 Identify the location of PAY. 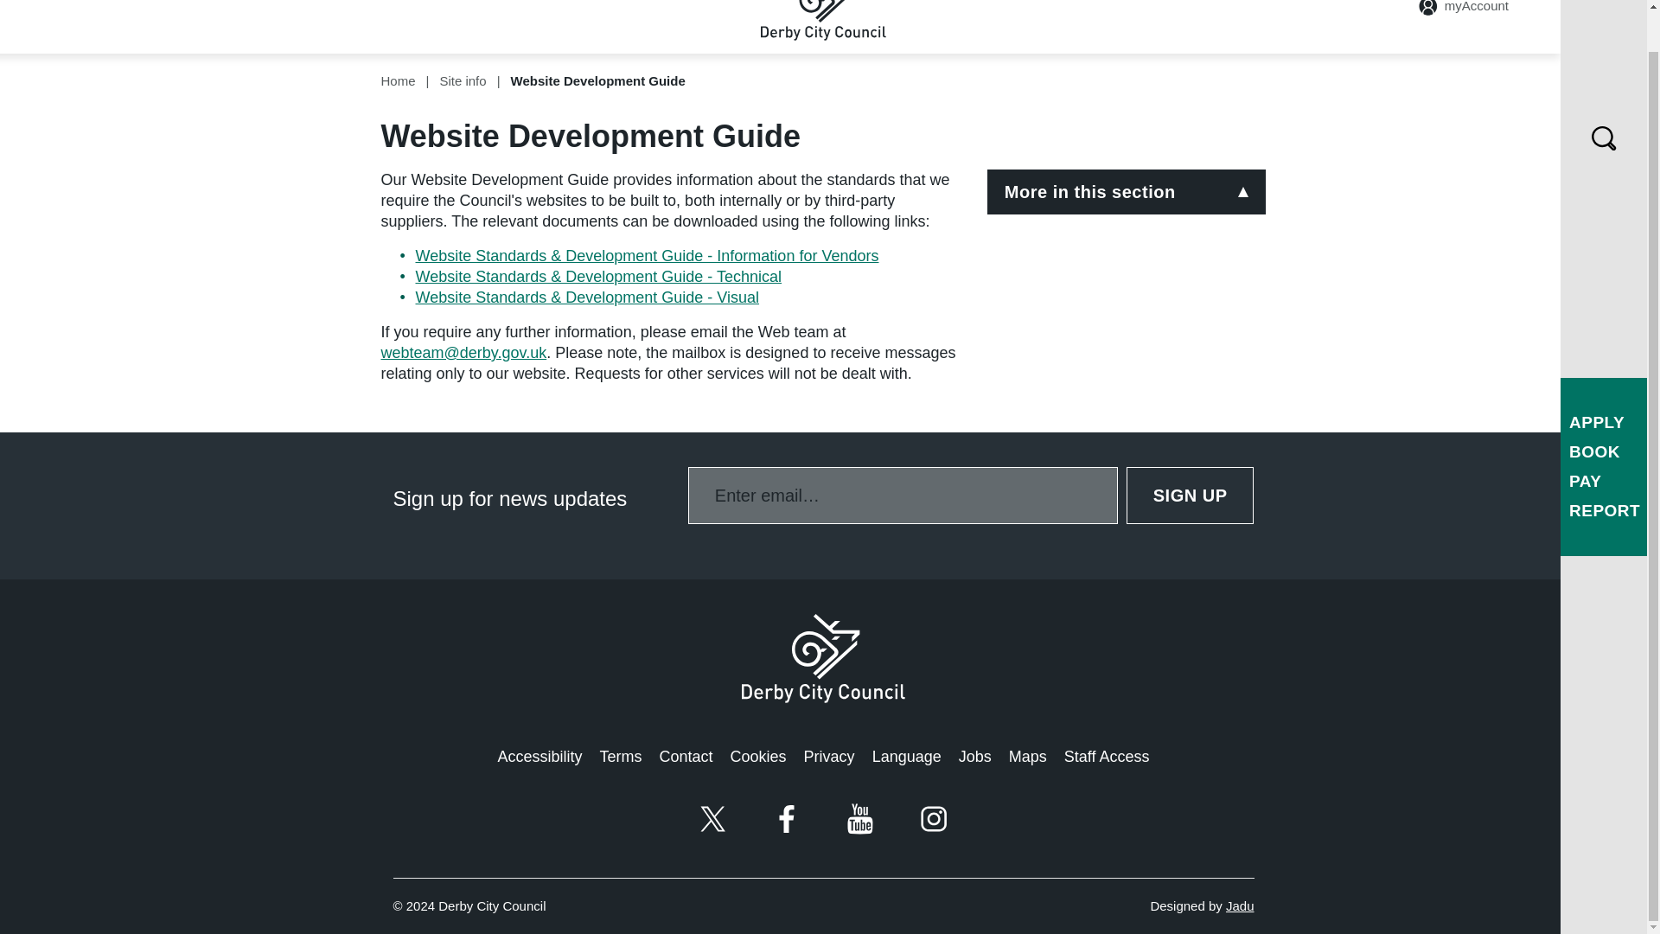
(1585, 439).